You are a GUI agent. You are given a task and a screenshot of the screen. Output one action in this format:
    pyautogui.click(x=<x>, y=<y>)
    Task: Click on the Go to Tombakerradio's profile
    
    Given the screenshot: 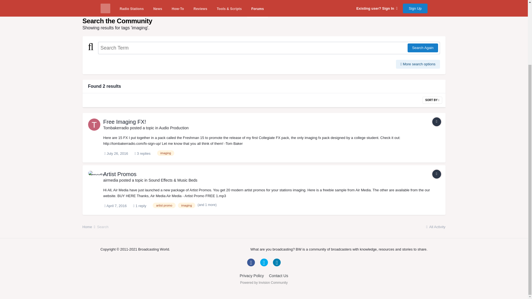 What is the action you would take?
    pyautogui.click(x=94, y=124)
    